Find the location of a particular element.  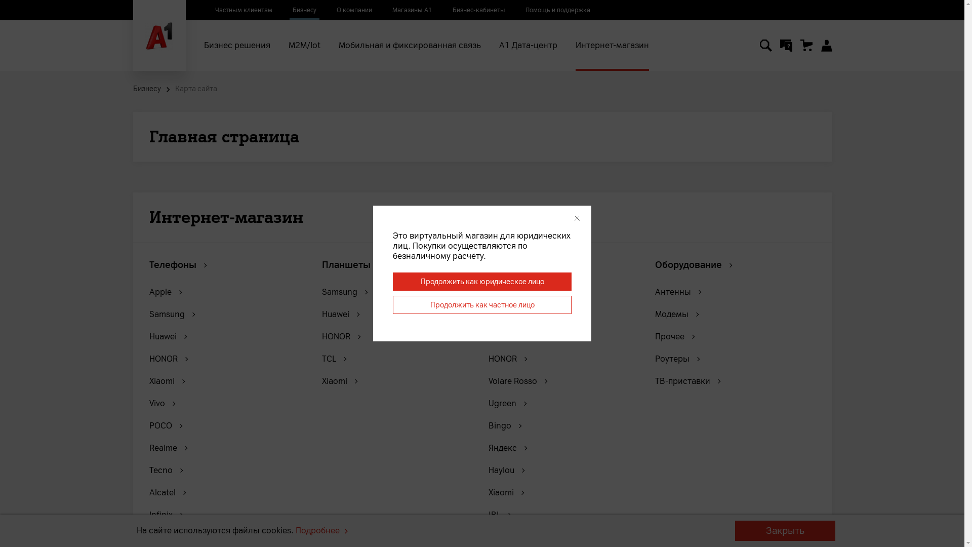

Huawei is located at coordinates (340, 315).